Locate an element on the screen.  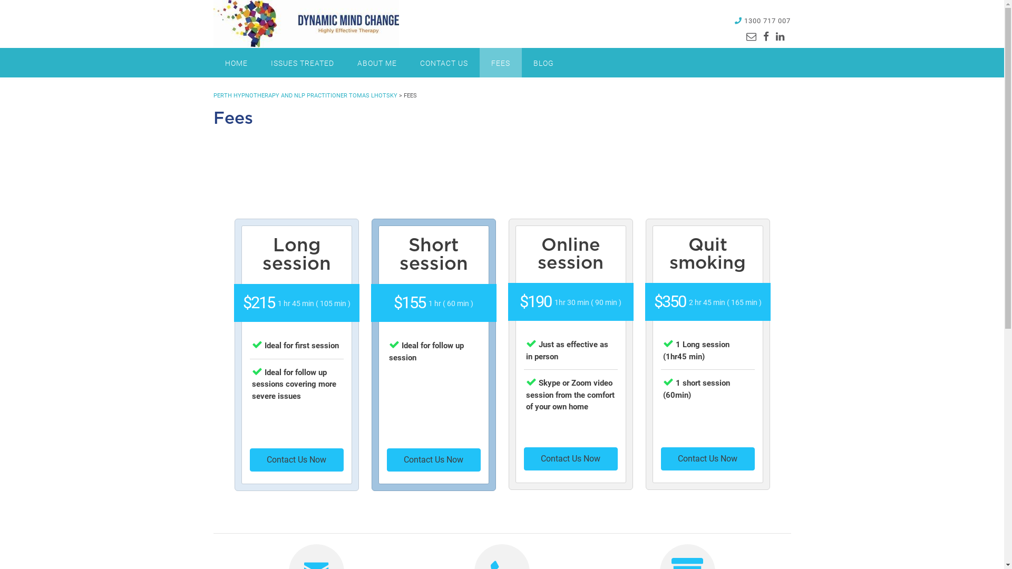
BLOG is located at coordinates (544, 63).